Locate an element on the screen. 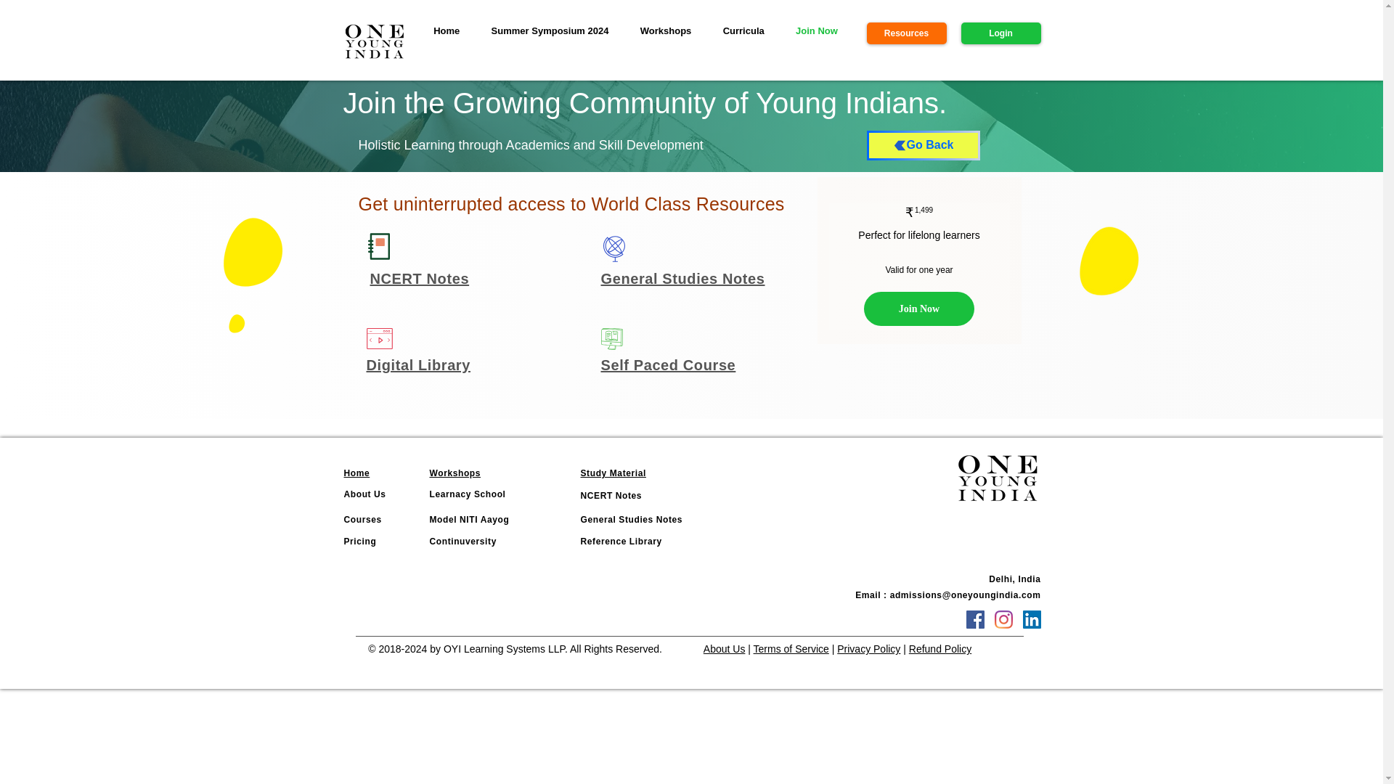 This screenshot has width=1394, height=784. Go Back is located at coordinates (924, 145).